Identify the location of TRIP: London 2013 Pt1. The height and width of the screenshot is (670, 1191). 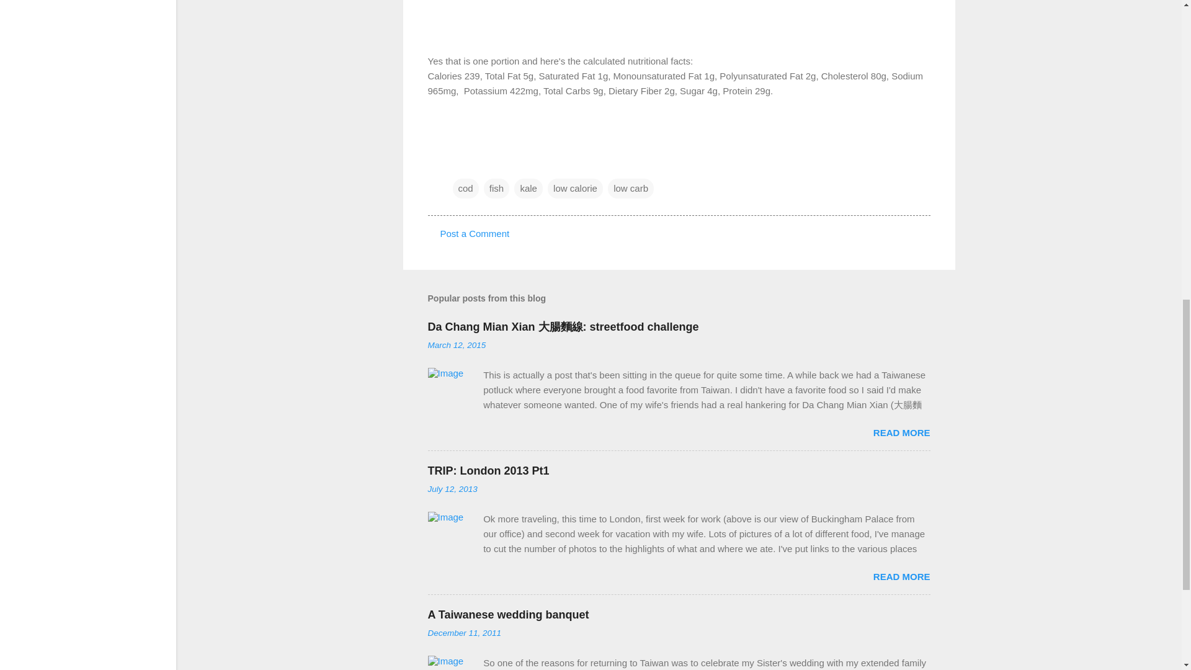
(488, 470).